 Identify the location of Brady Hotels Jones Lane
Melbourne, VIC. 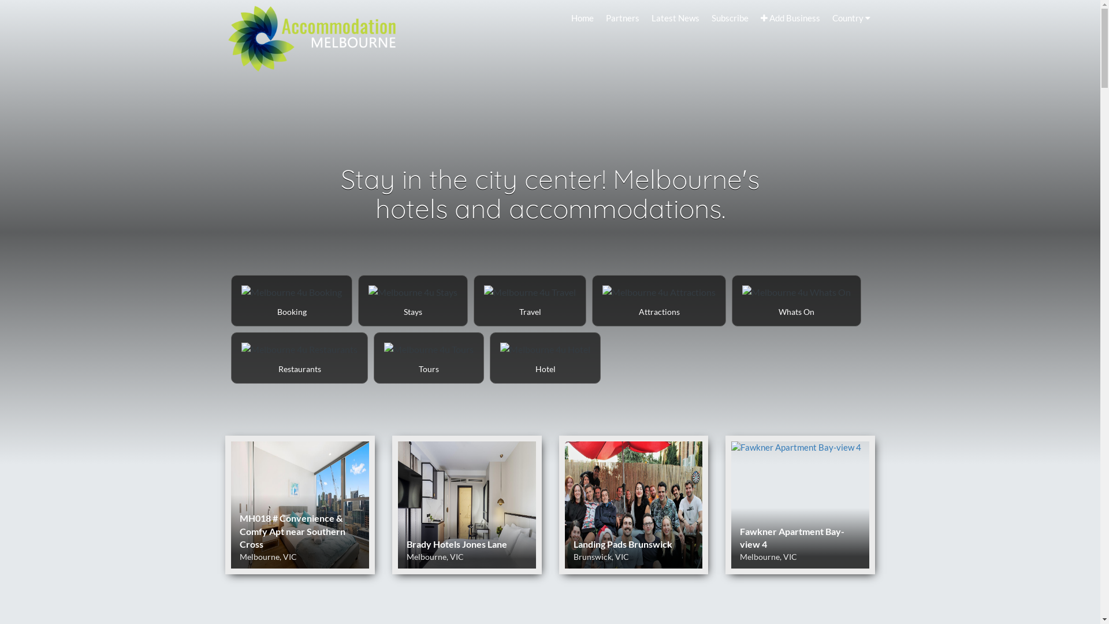
(467, 505).